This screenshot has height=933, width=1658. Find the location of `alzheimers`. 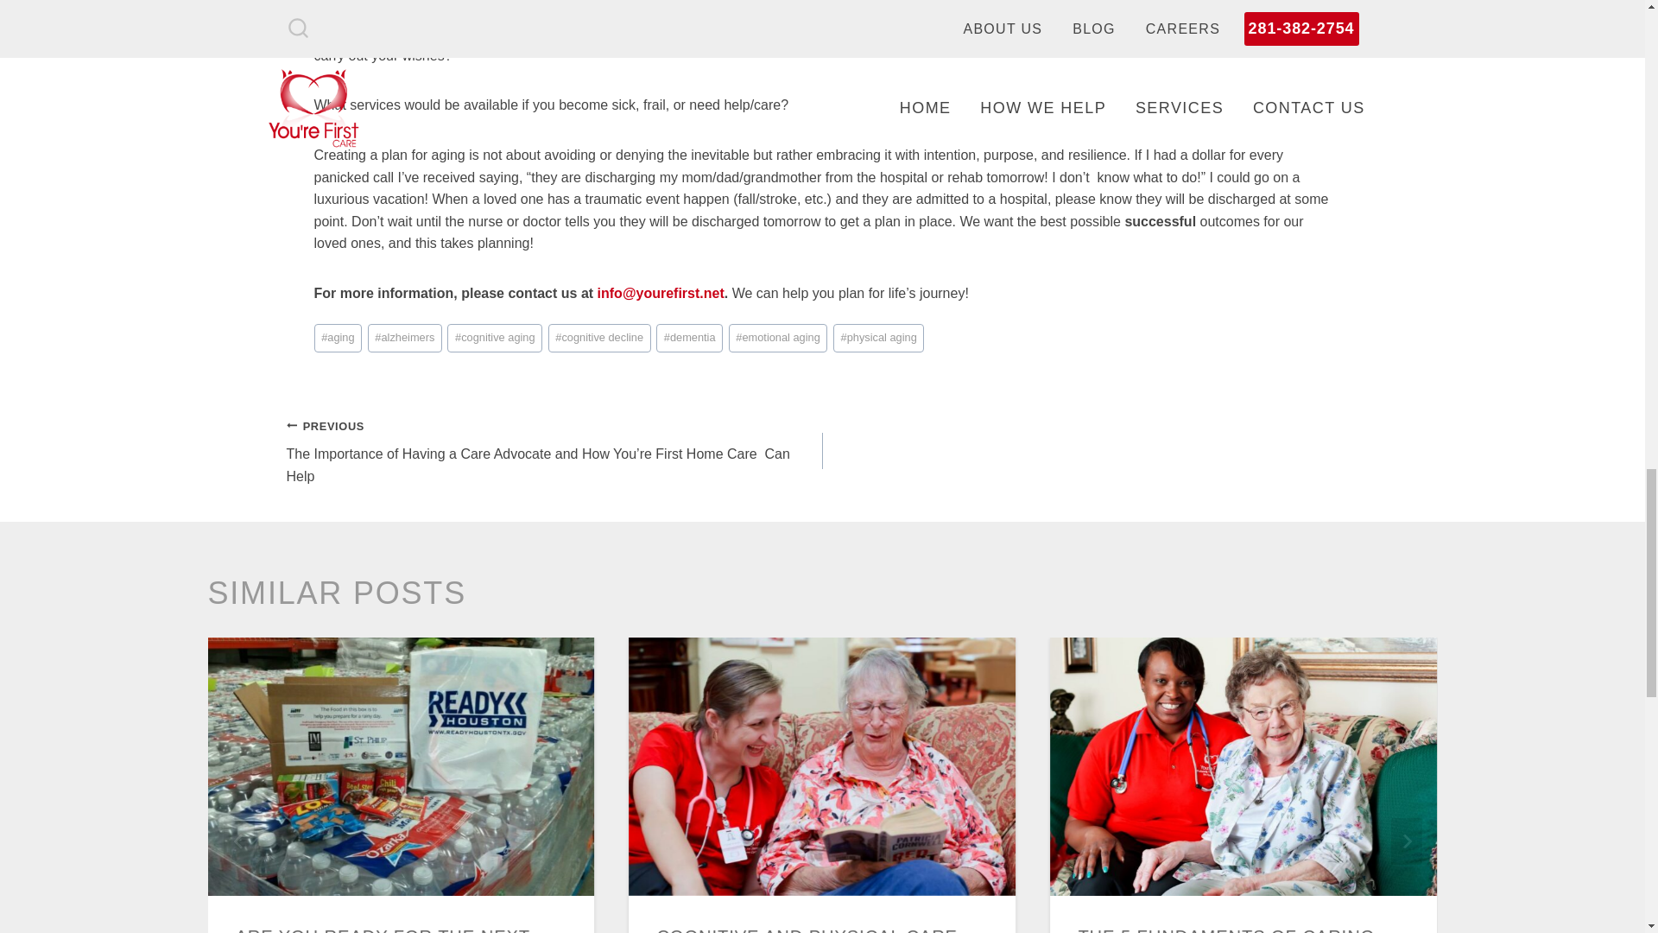

alzheimers is located at coordinates (405, 338).